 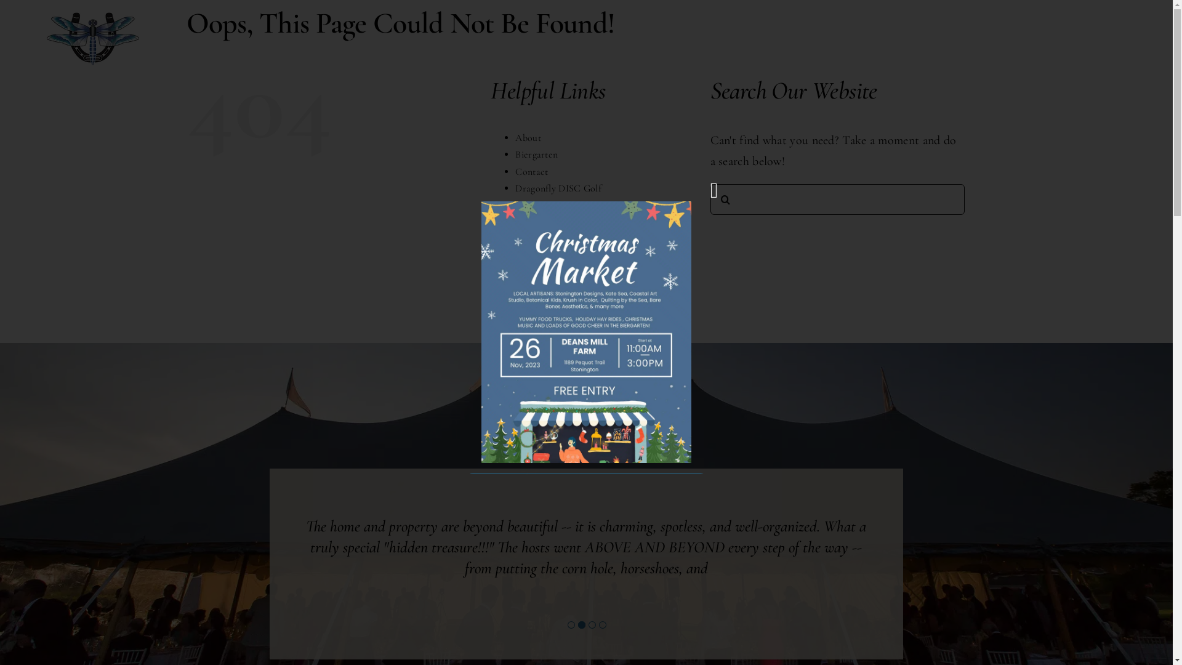 I want to click on Contact, so click(x=532, y=172).